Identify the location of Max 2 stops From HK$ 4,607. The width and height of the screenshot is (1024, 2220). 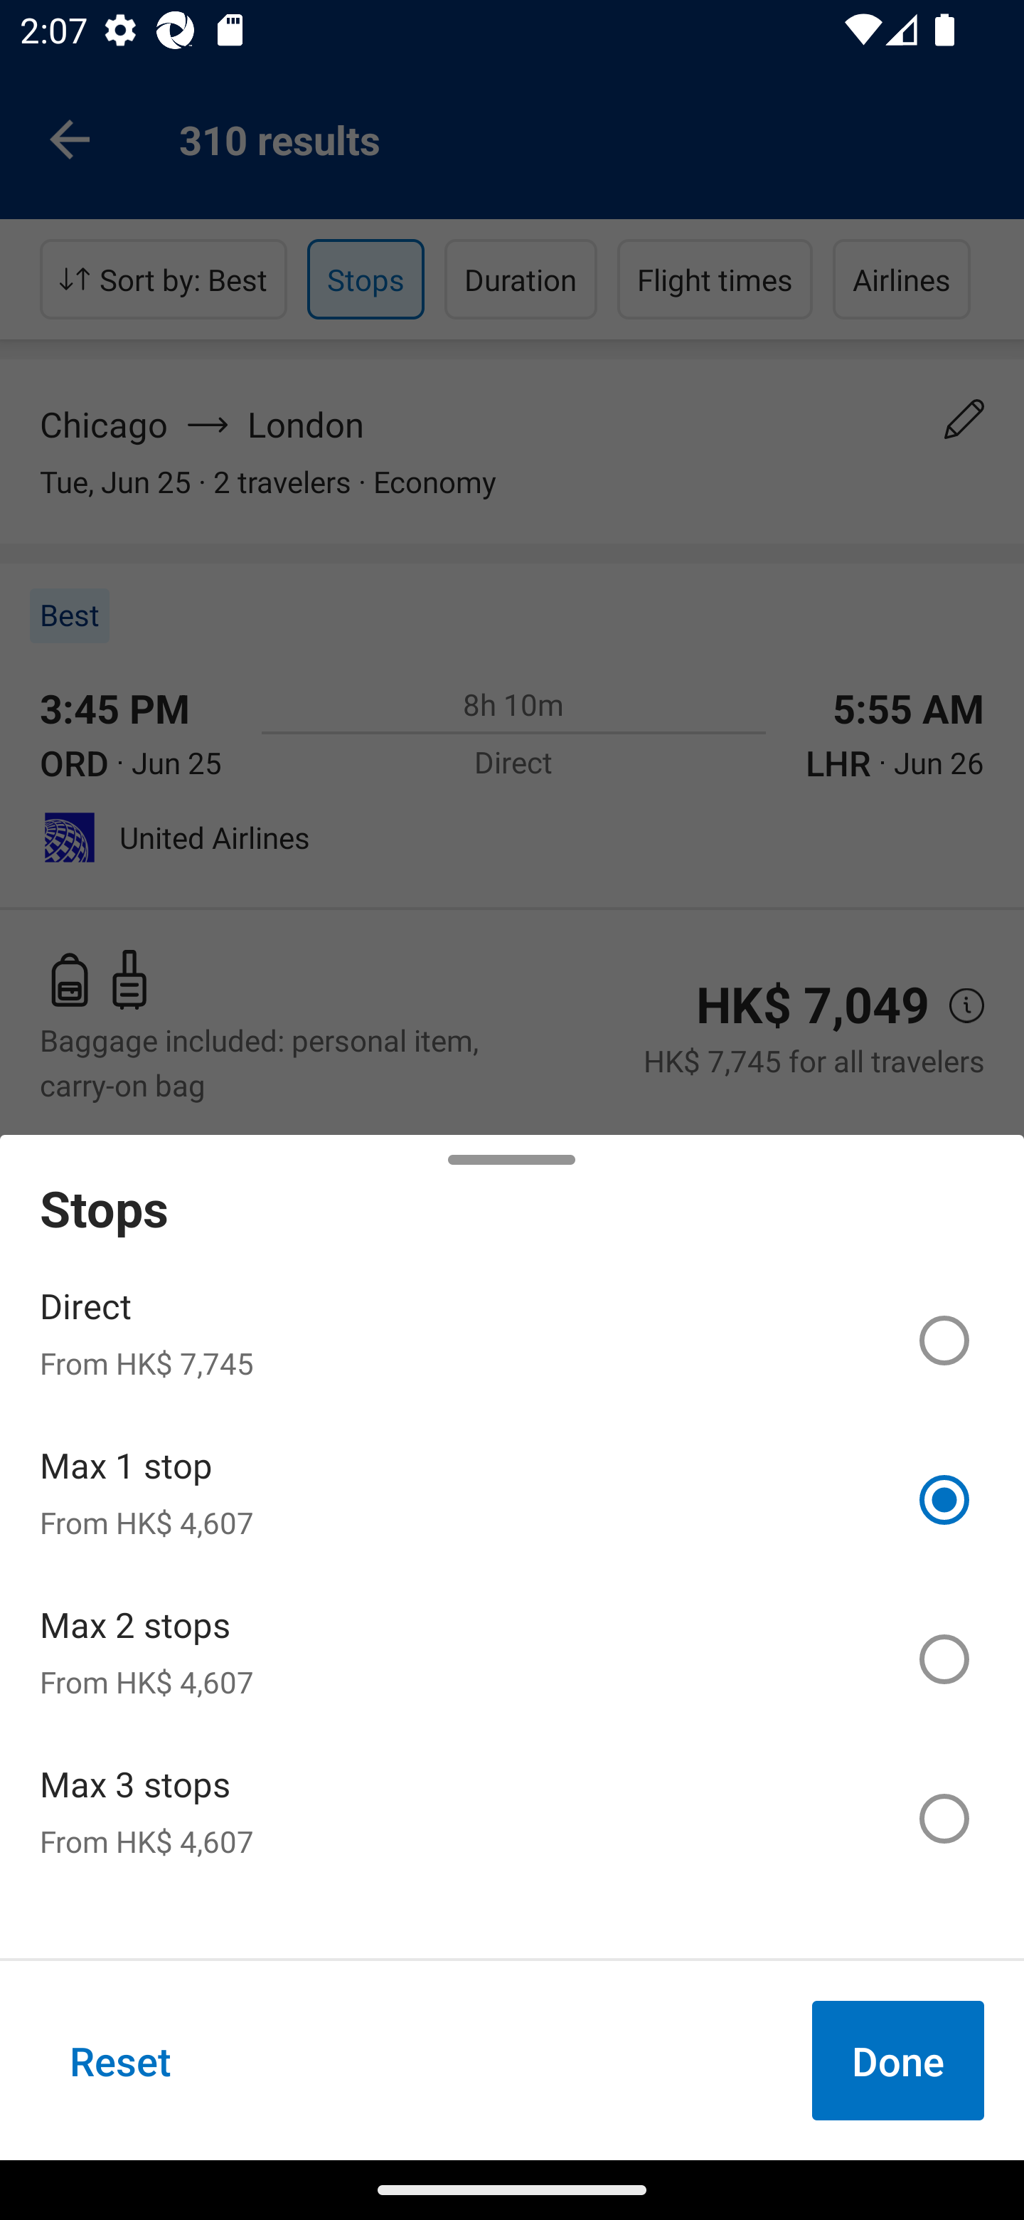
(512, 1659).